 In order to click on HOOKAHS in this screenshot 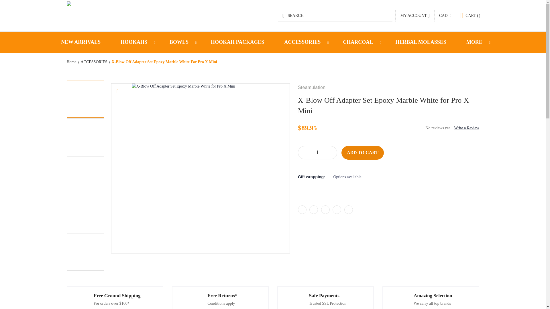, I will do `click(135, 42)`.